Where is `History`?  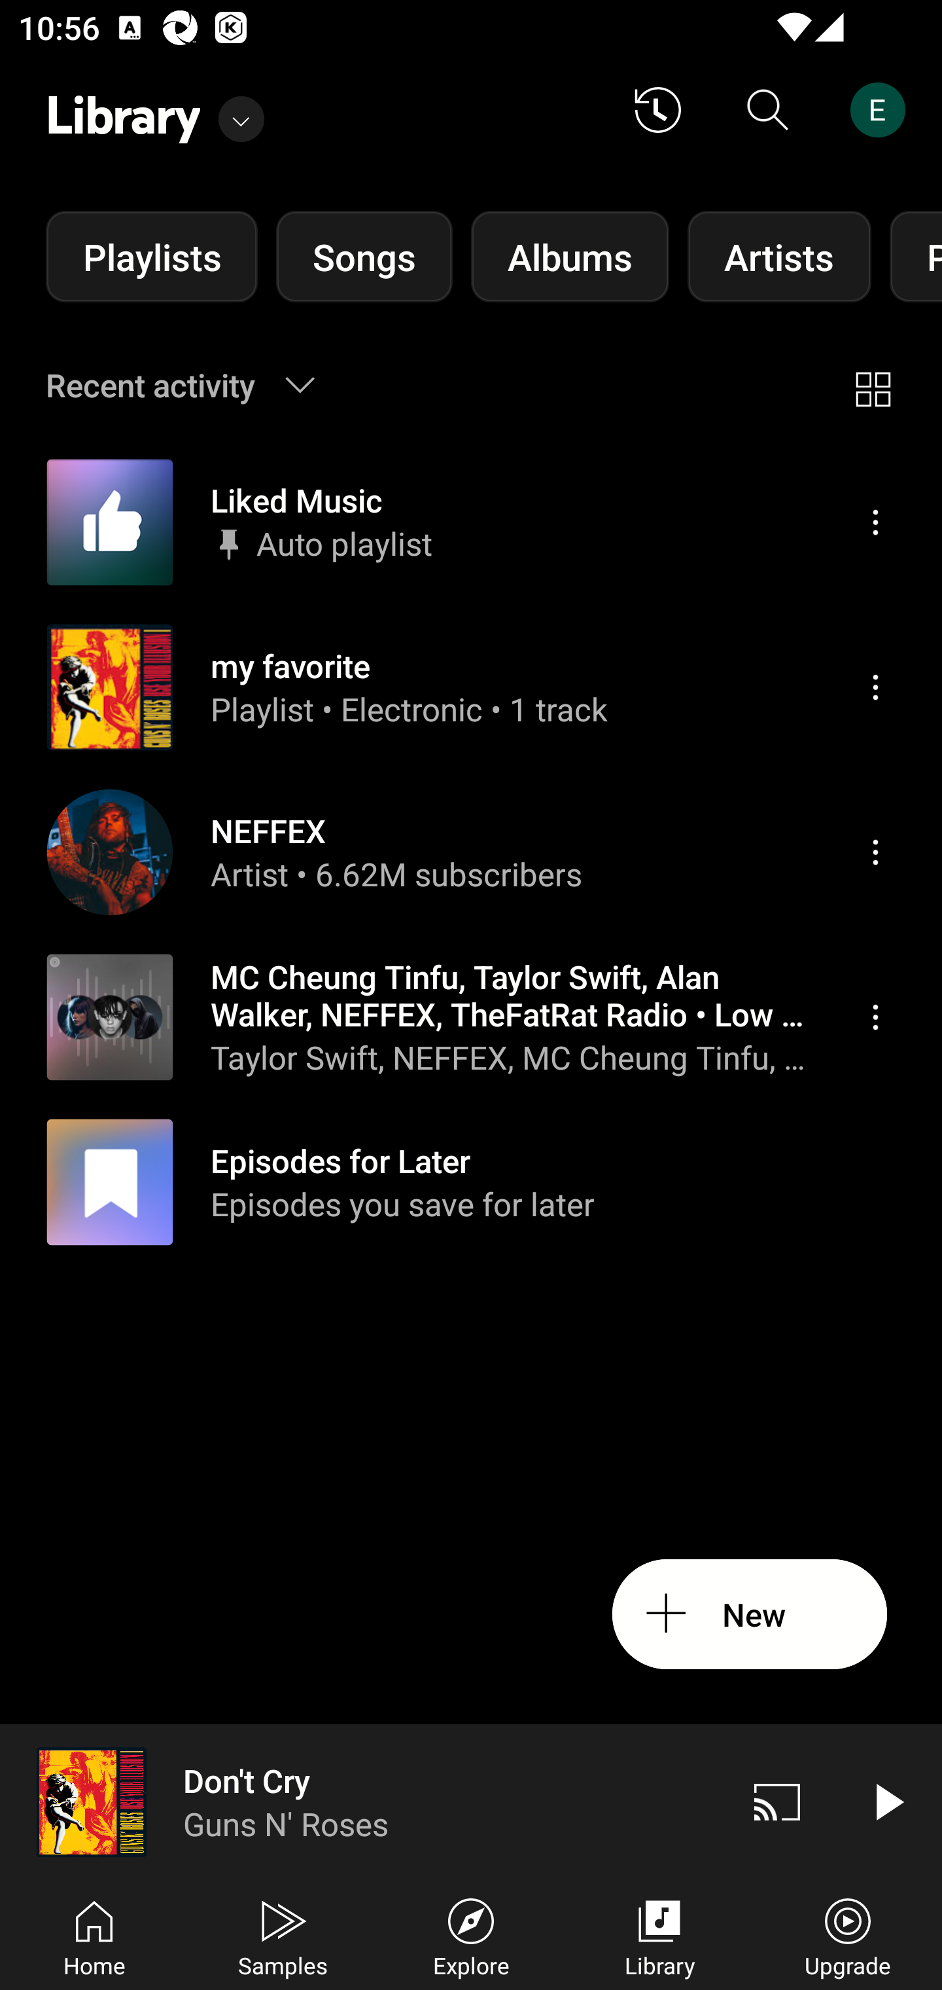
History is located at coordinates (658, 110).